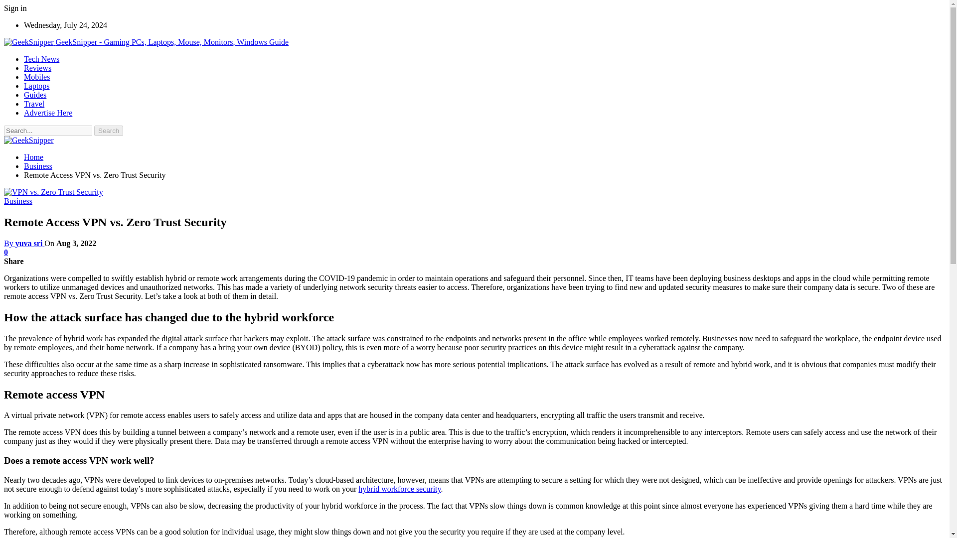 The width and height of the screenshot is (957, 538). Describe the element at coordinates (37, 77) in the screenshot. I see `Mobiles` at that location.